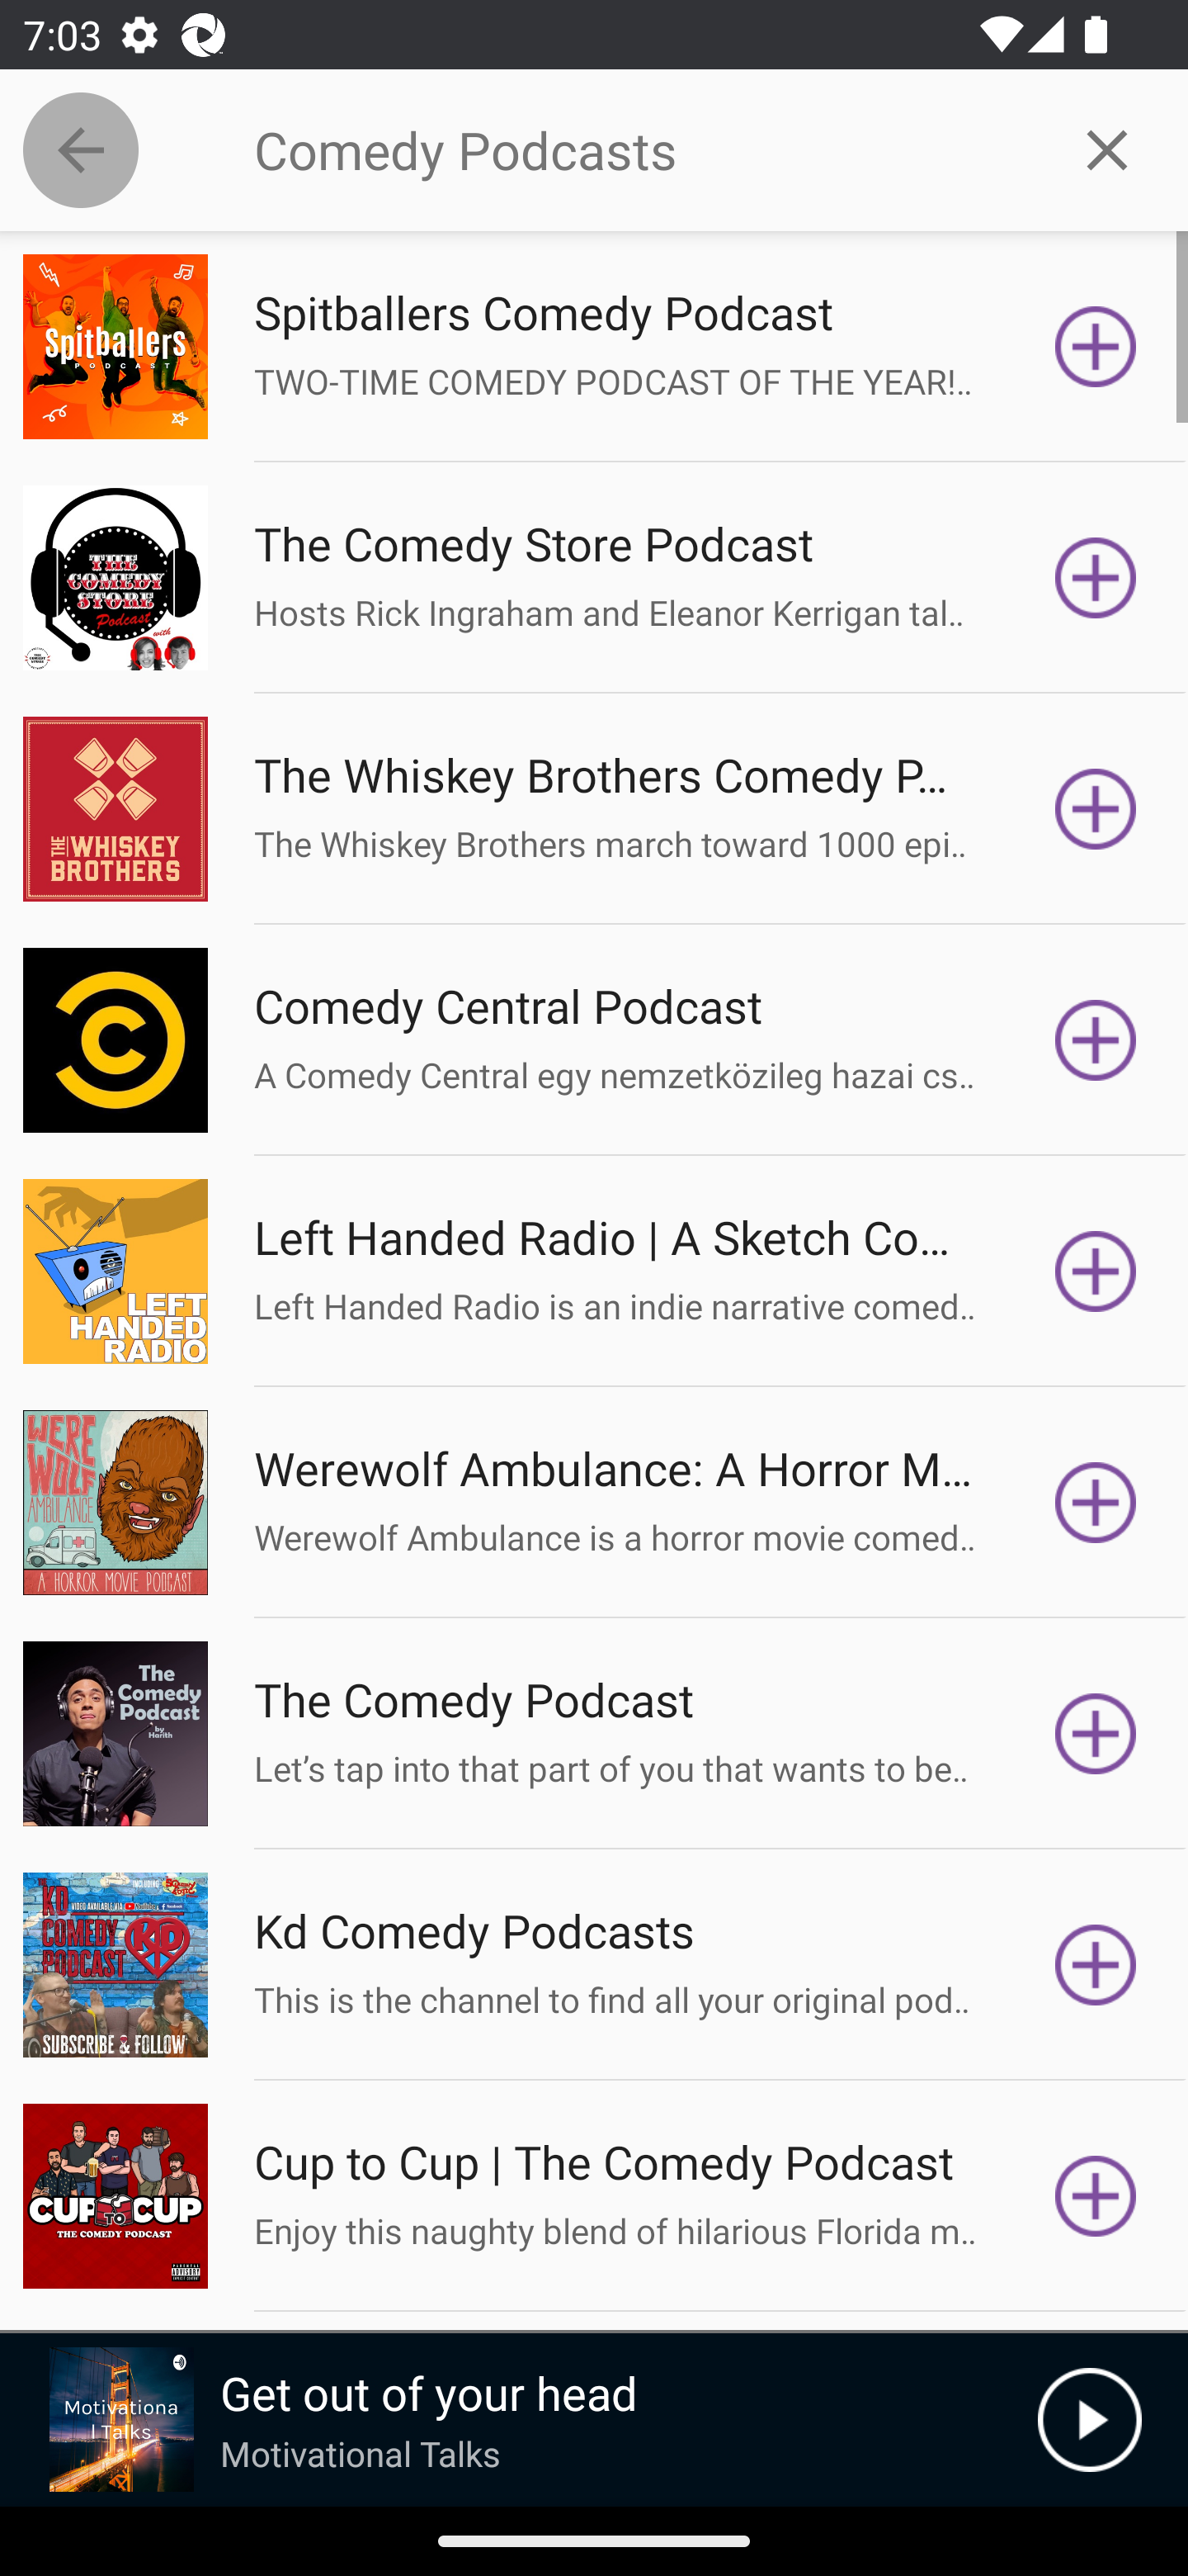  I want to click on Subscribe, so click(1096, 347).